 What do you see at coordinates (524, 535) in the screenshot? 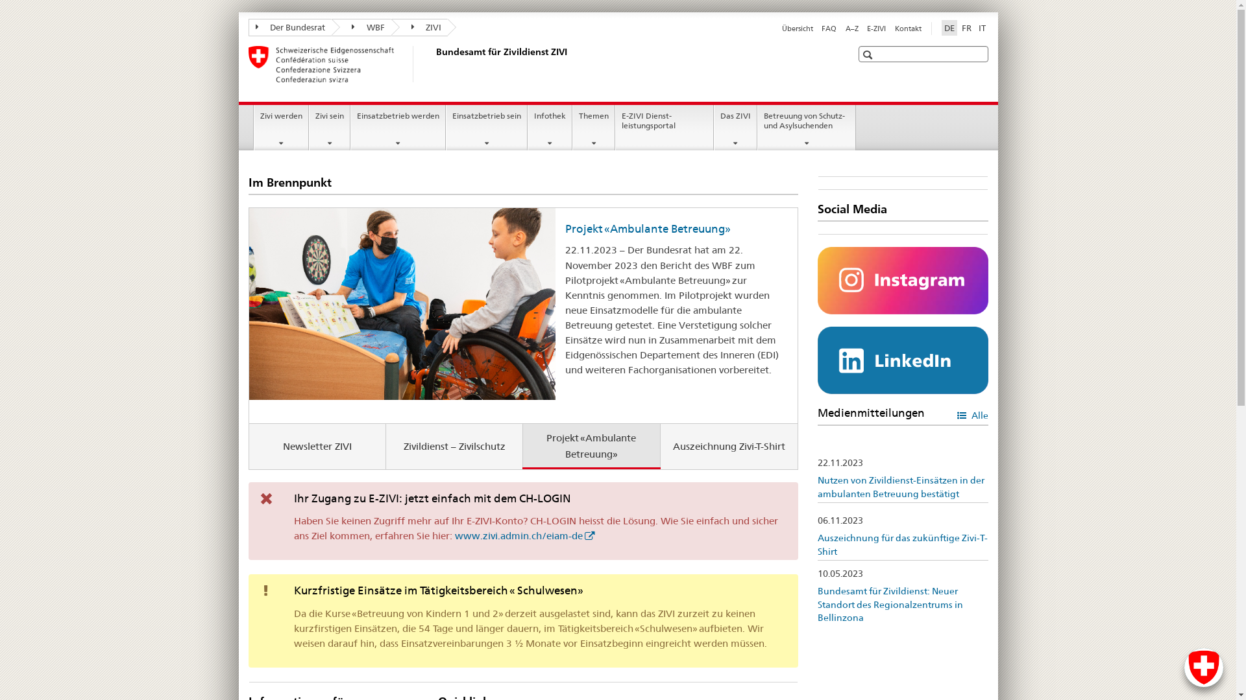
I see `www.zivi.admin.ch/eiam-de` at bounding box center [524, 535].